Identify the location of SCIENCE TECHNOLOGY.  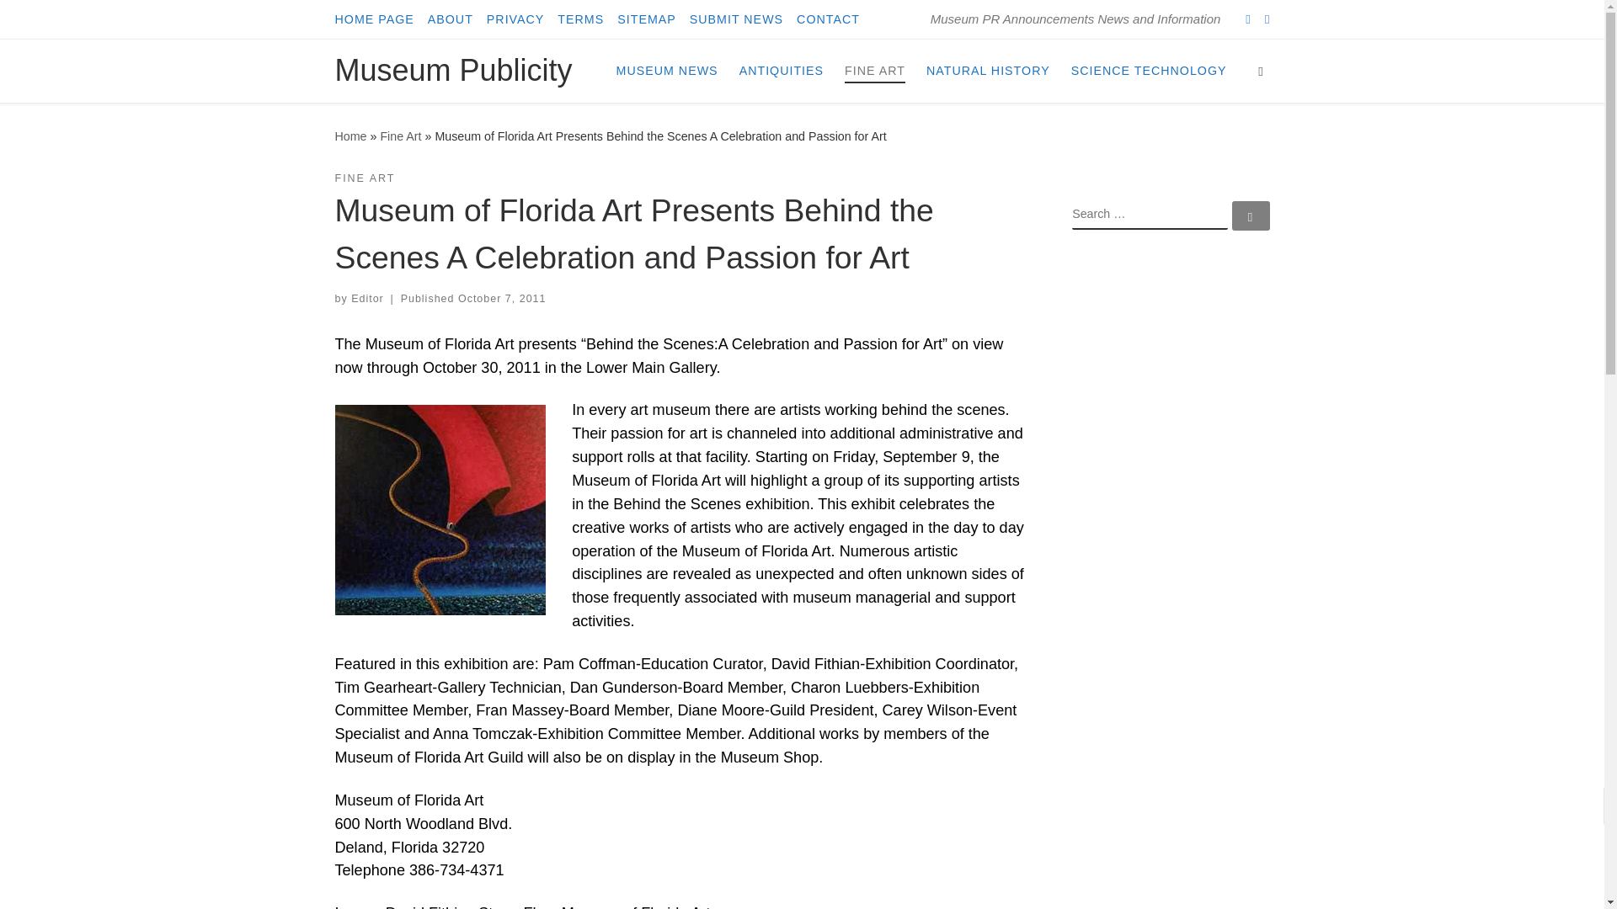
(1148, 70).